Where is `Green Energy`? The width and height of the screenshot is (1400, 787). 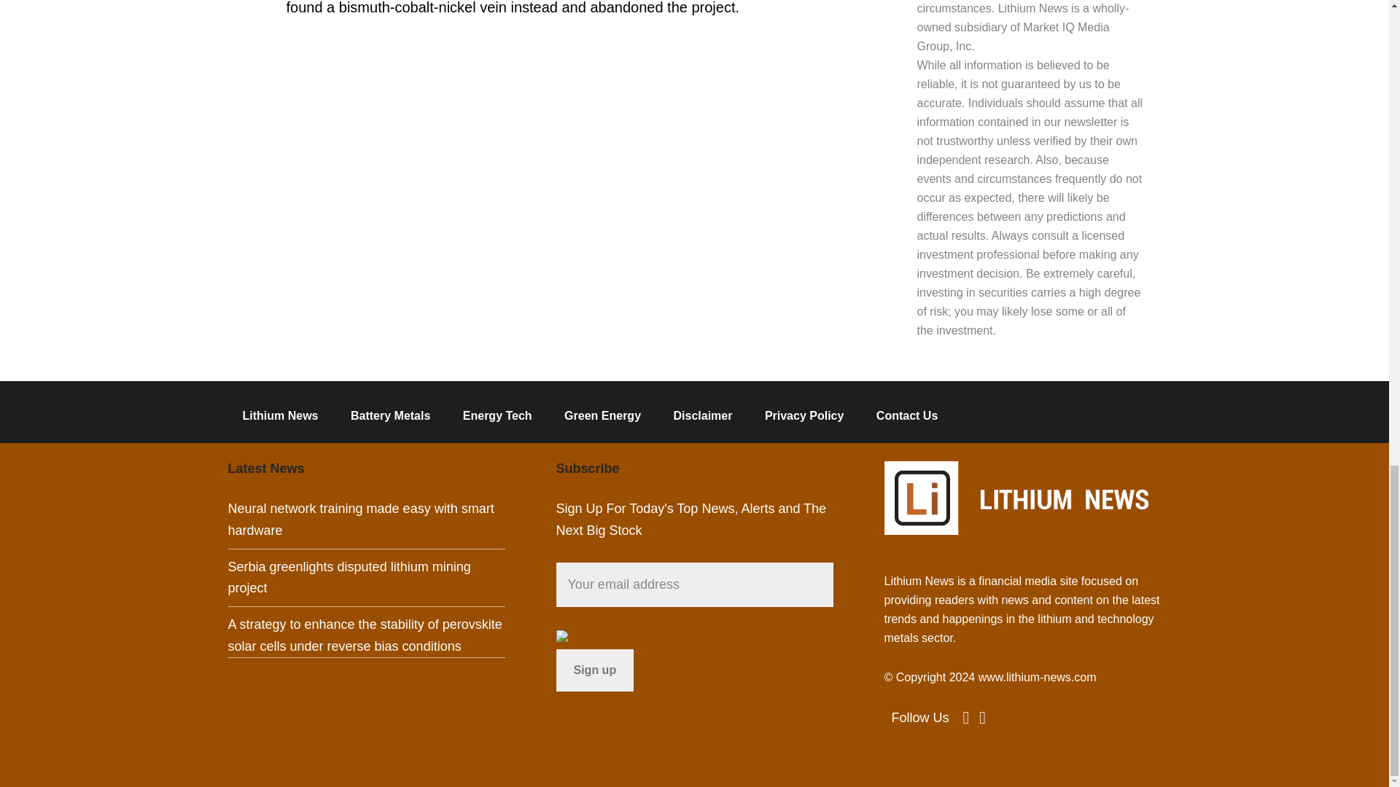 Green Energy is located at coordinates (602, 412).